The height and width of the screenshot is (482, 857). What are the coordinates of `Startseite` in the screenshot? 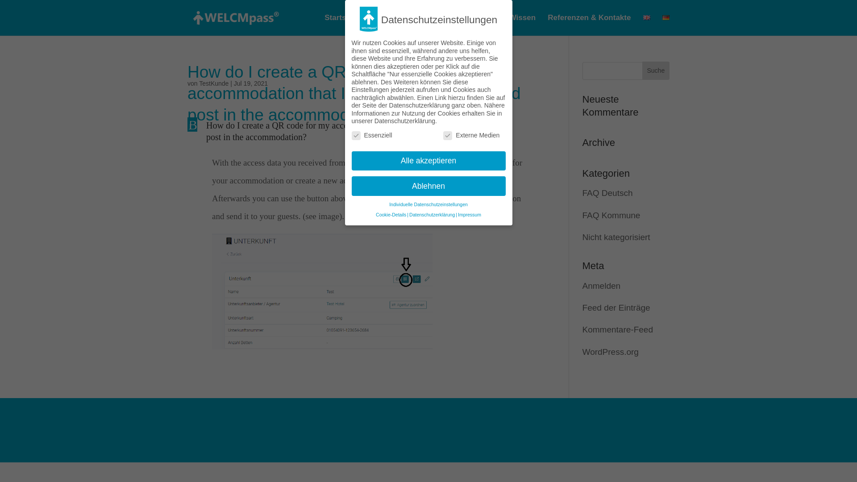 It's located at (342, 25).